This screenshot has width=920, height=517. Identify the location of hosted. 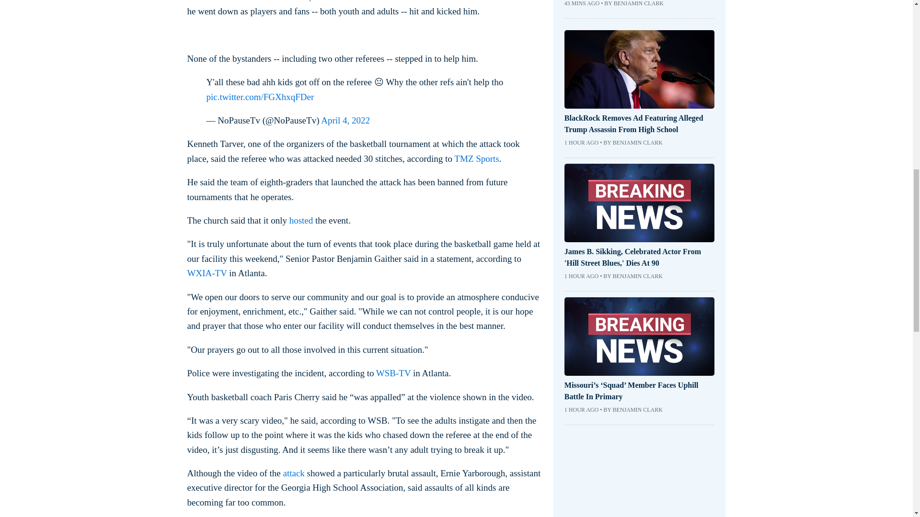
(301, 220).